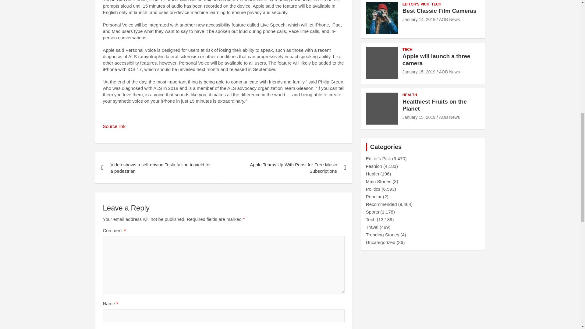 This screenshot has width=585, height=329. I want to click on Healthiest Fruits on the Planet, so click(419, 117).